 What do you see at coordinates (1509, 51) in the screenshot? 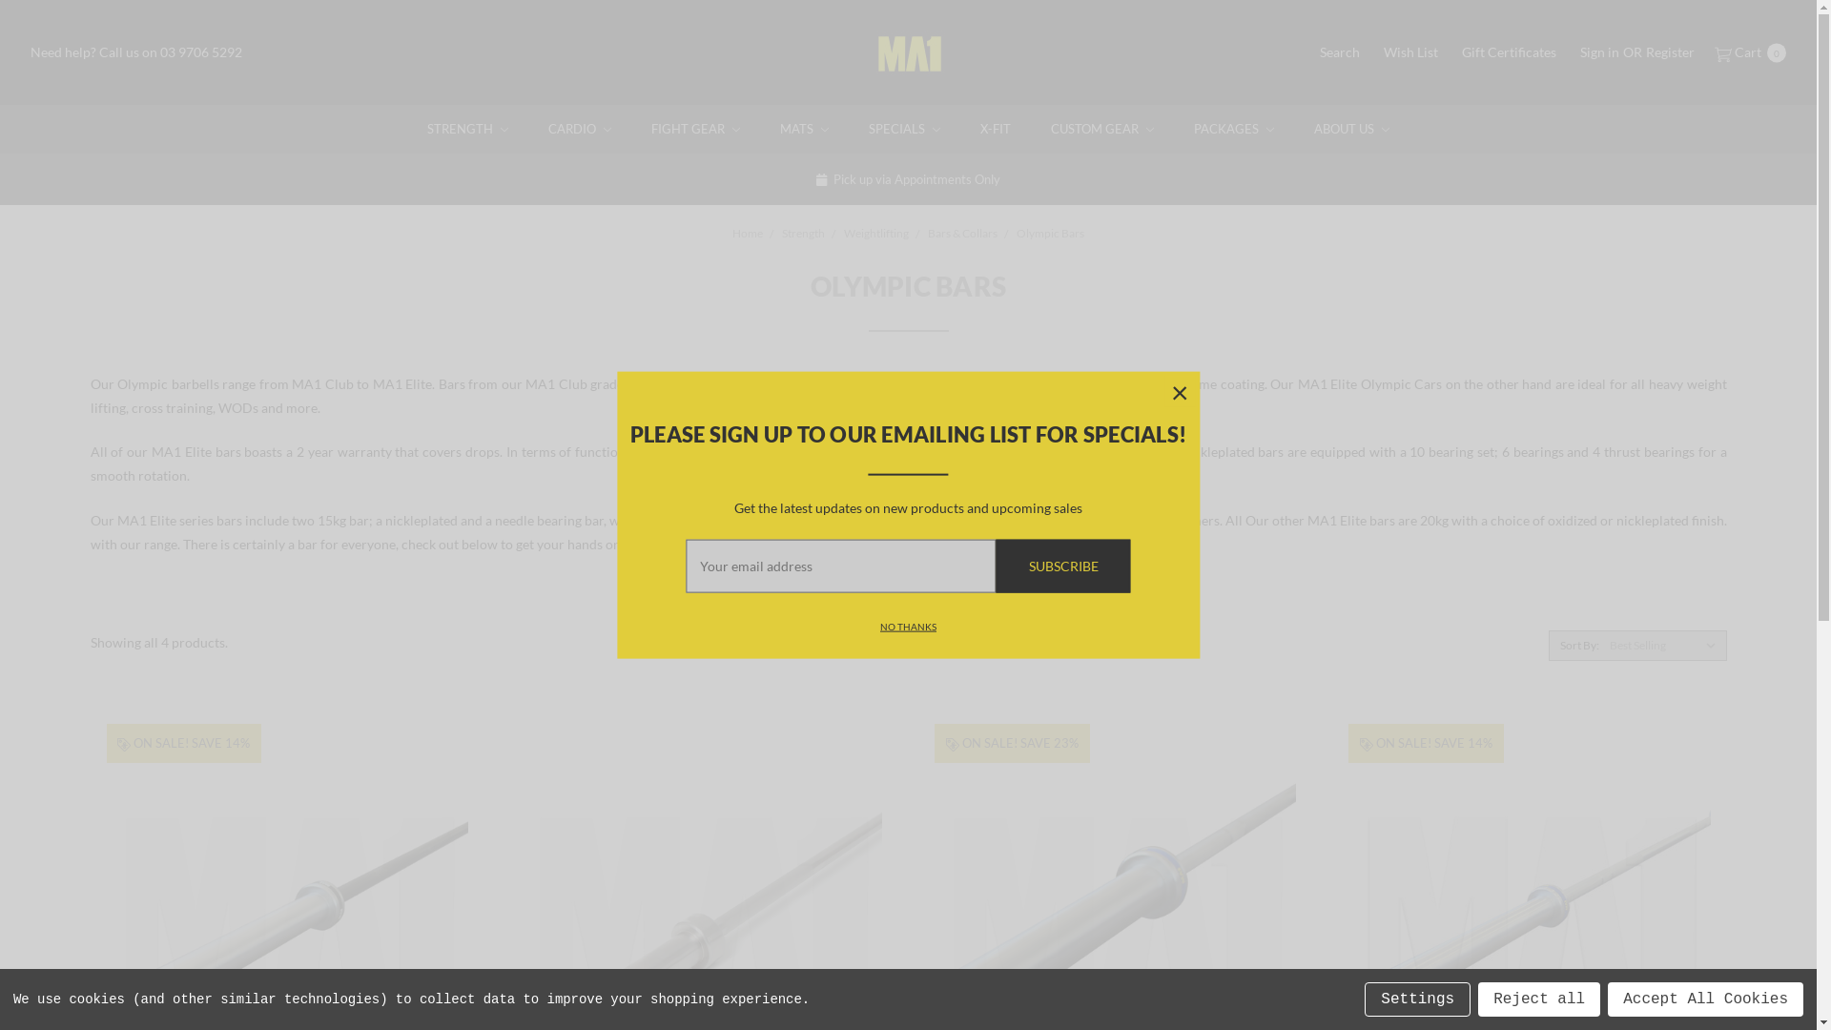
I see `Gift Certificates` at bounding box center [1509, 51].